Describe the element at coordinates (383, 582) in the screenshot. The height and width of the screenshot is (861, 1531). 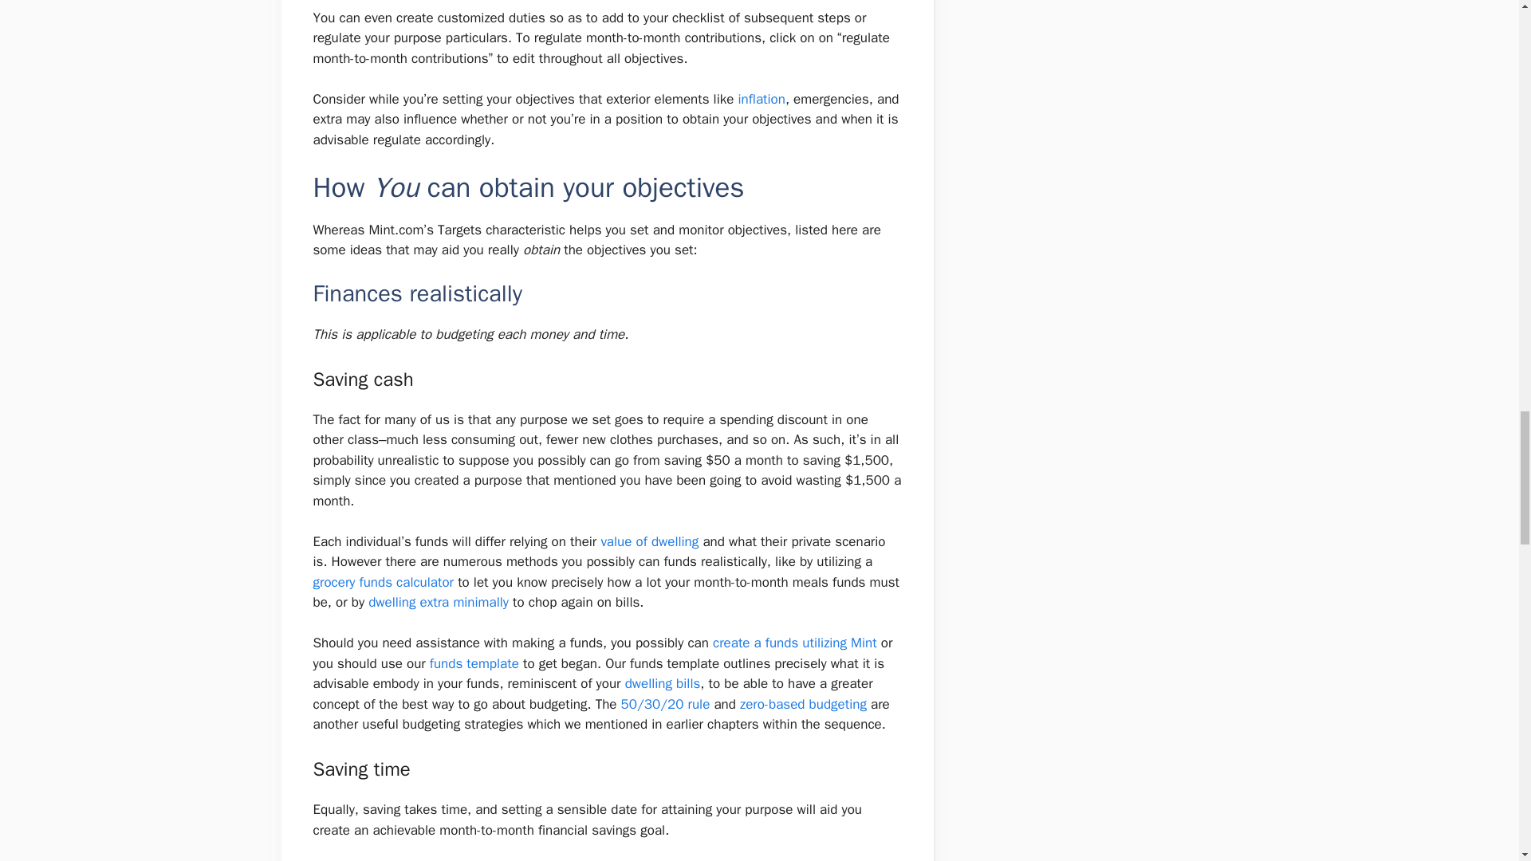
I see `grocery funds calculator` at that location.